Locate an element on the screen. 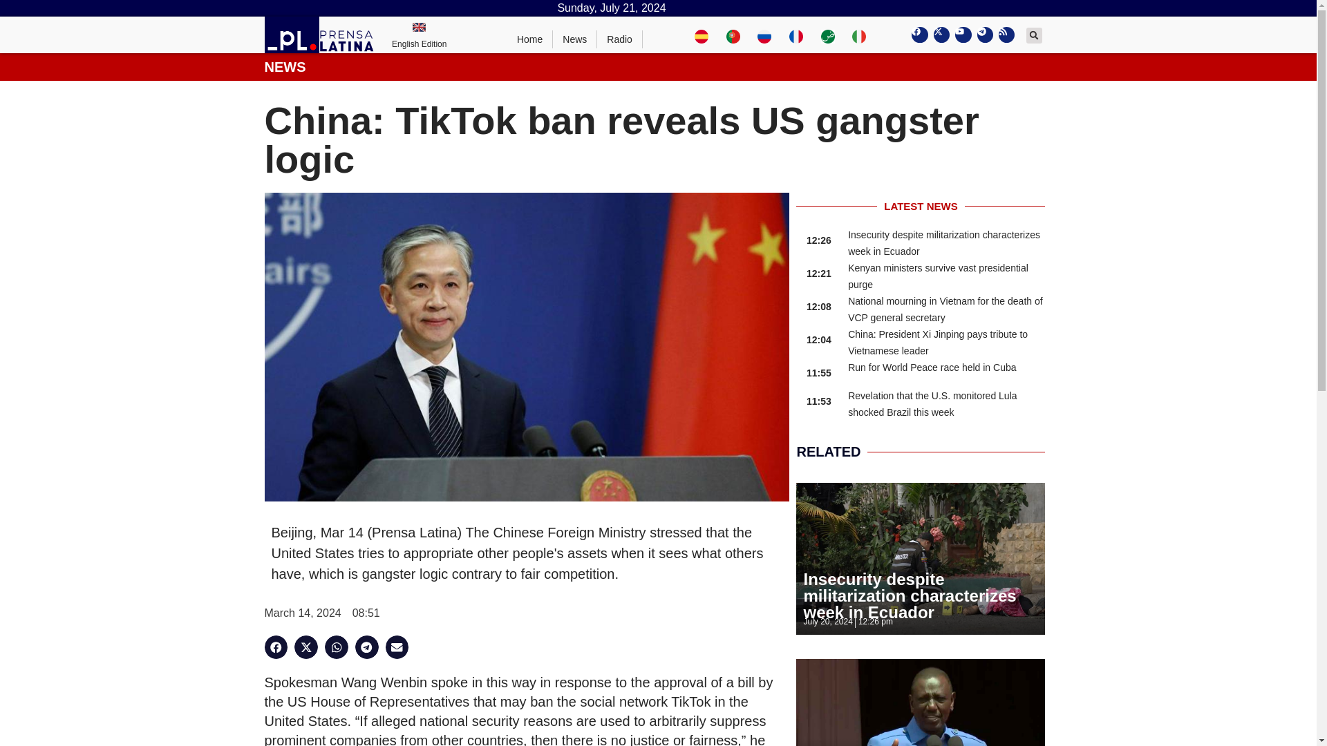  italia is located at coordinates (858, 35).